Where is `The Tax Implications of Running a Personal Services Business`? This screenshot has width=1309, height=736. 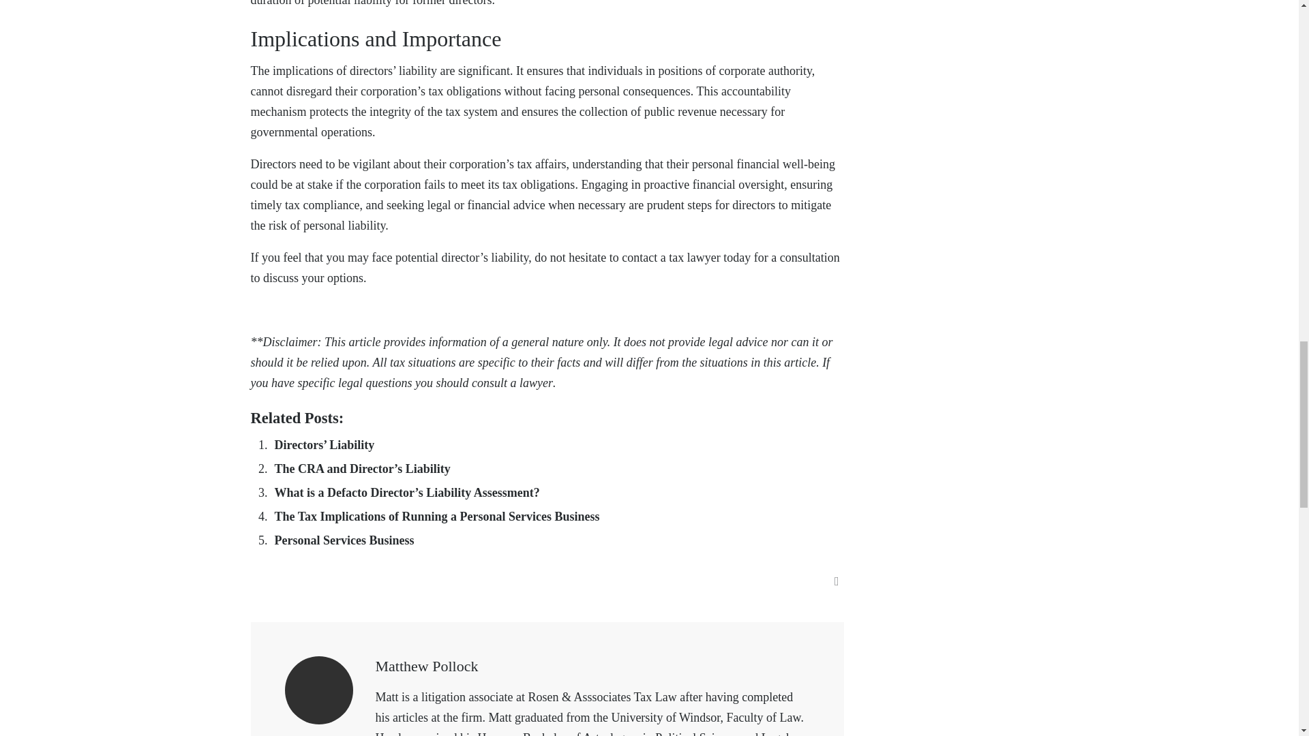 The Tax Implications of Running a Personal Services Business is located at coordinates (436, 517).